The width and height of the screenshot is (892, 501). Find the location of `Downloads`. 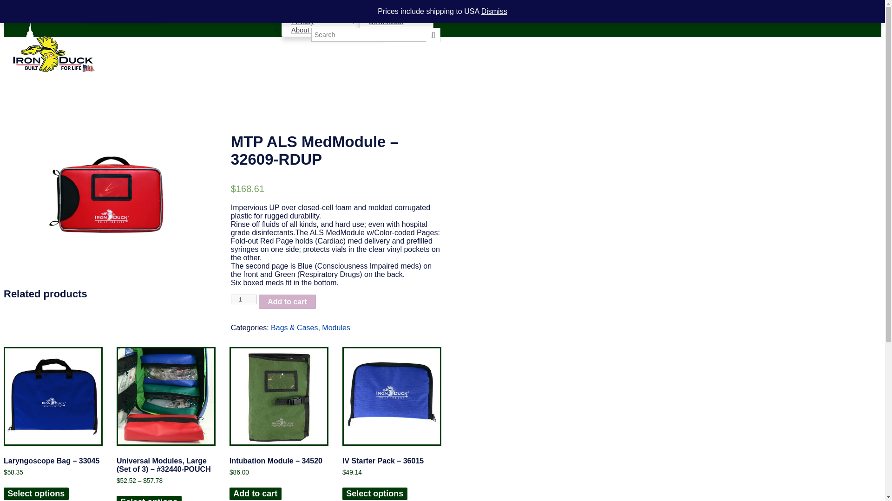

Downloads is located at coordinates (376, 11).